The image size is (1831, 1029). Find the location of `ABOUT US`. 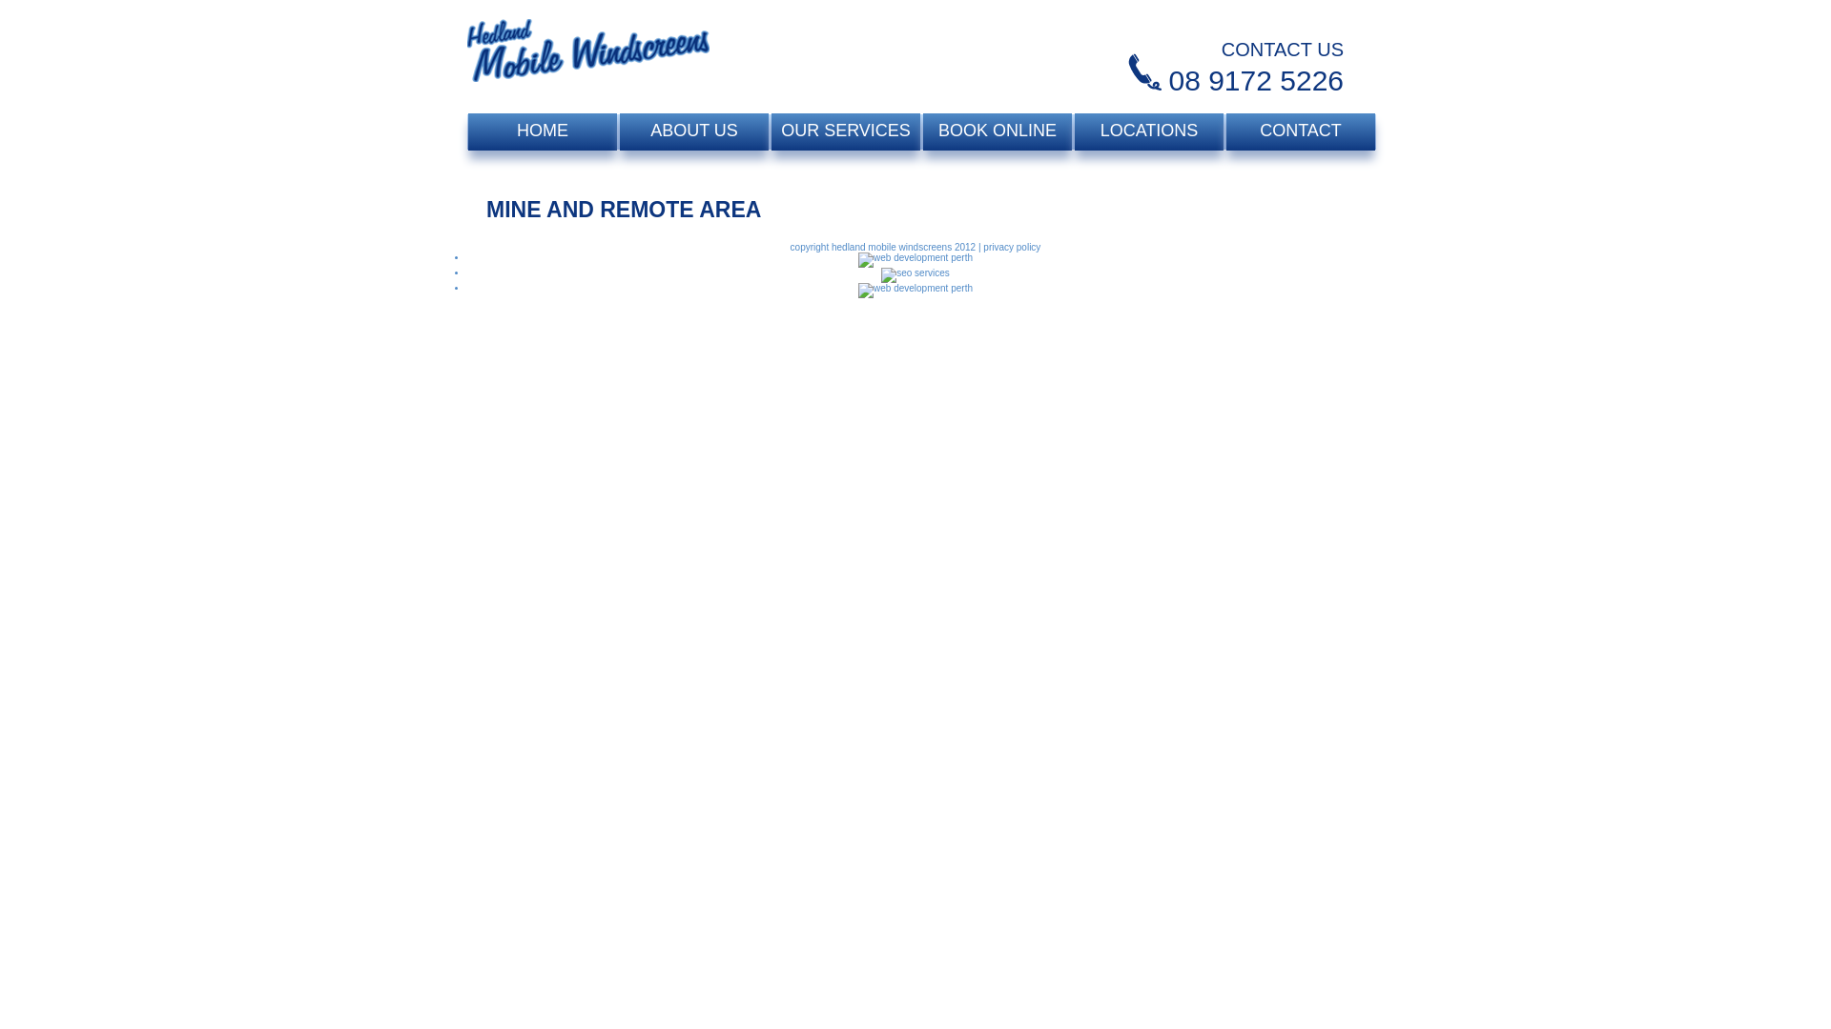

ABOUT US is located at coordinates (694, 131).